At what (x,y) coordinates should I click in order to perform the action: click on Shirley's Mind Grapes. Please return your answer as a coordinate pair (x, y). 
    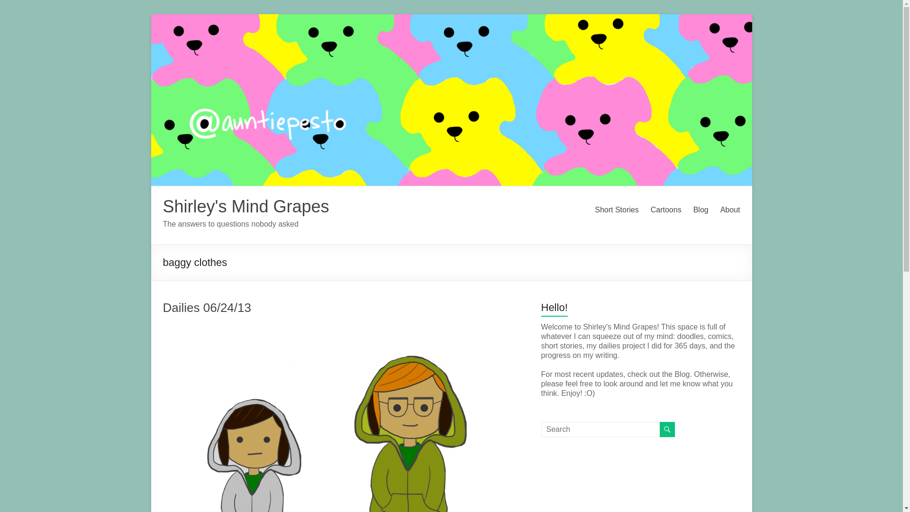
    Looking at the image, I should click on (246, 206).